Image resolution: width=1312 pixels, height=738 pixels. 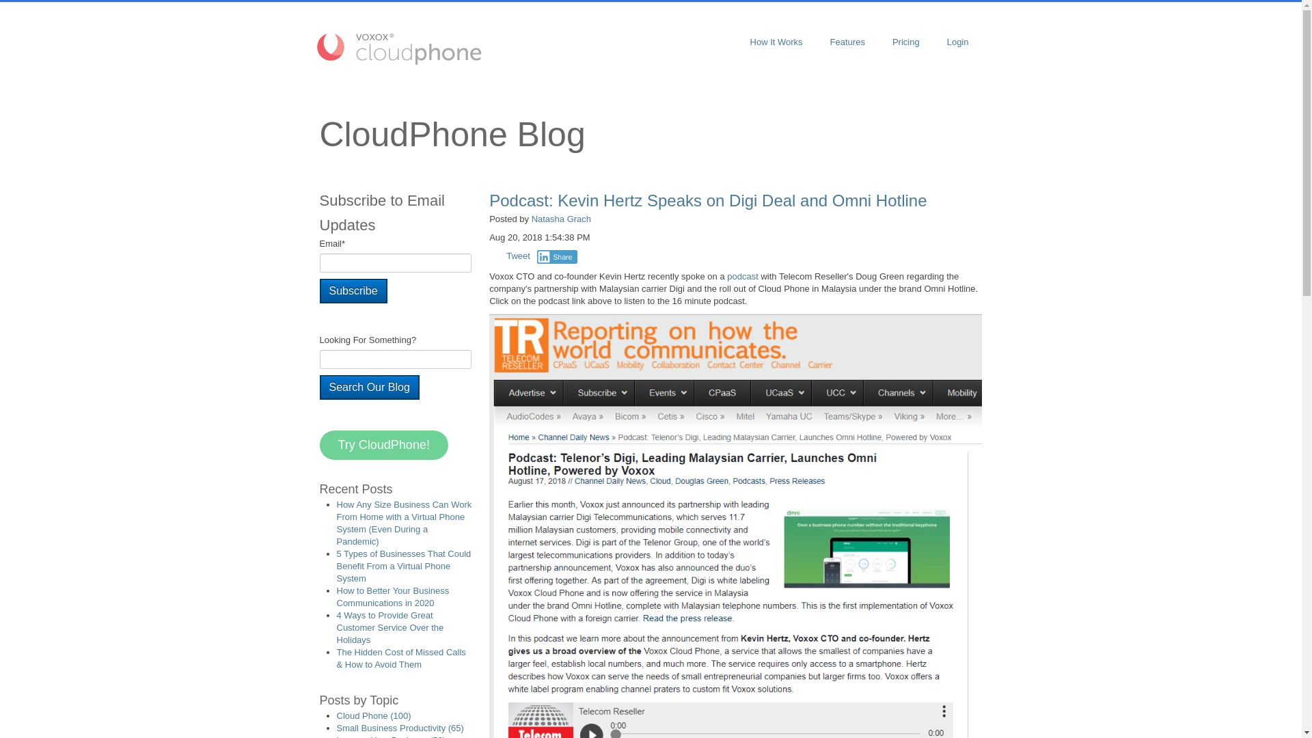 I want to click on Search Our Blog, so click(x=370, y=387).